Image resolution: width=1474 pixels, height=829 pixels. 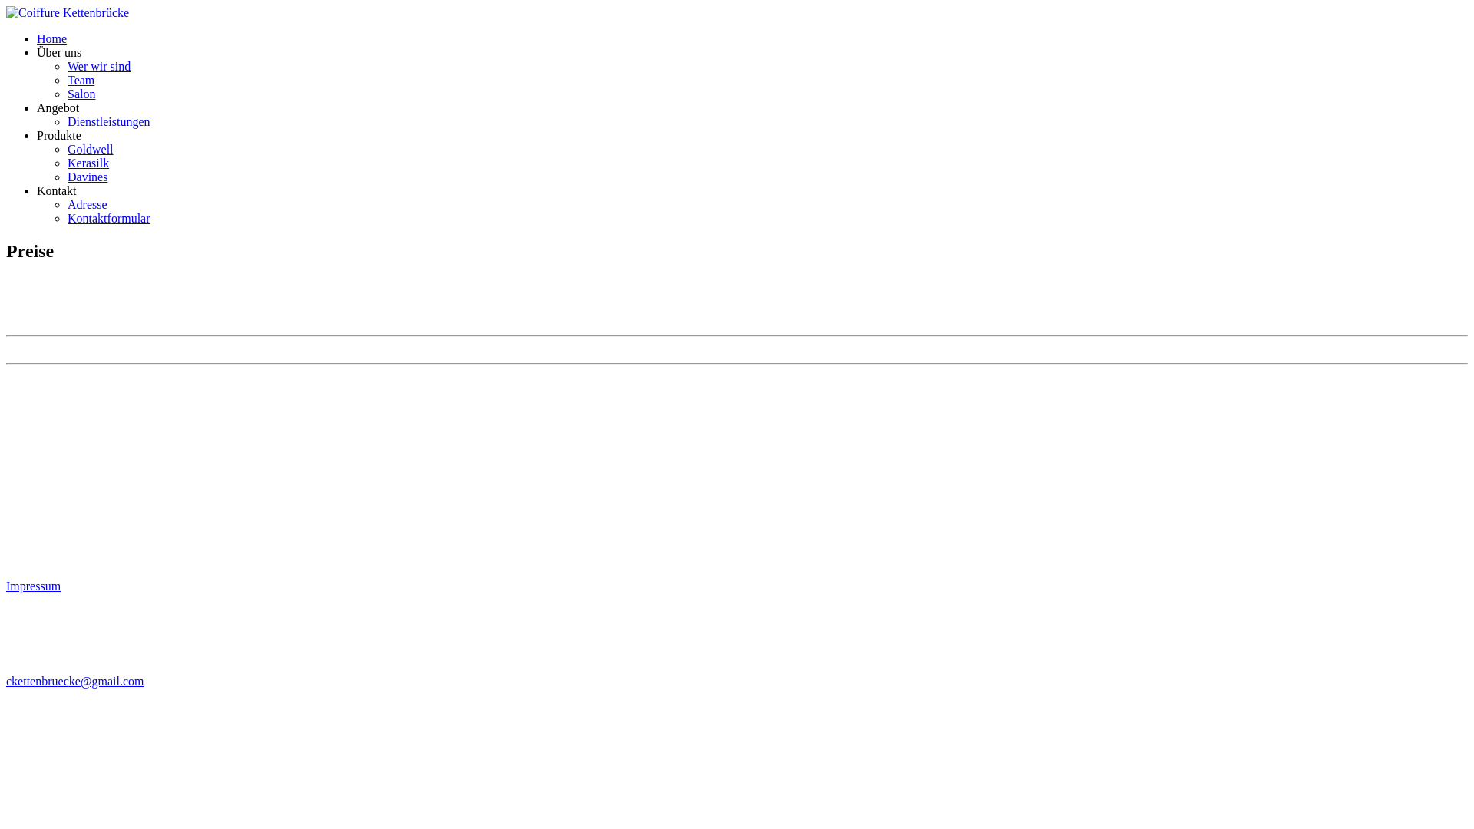 What do you see at coordinates (66, 682) in the screenshot?
I see `kettenbruecke@gmail` at bounding box center [66, 682].